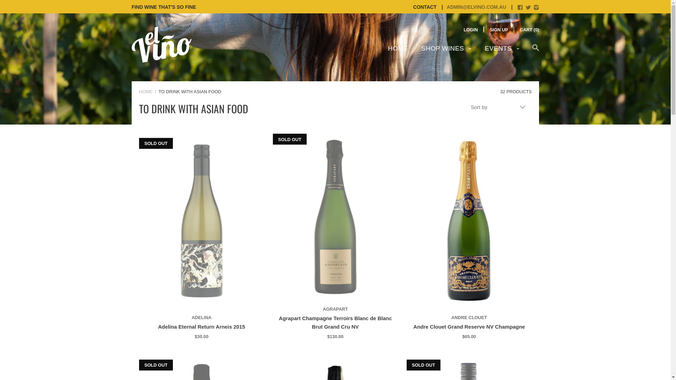 The width and height of the screenshot is (676, 380). Describe the element at coordinates (472, 7) in the screenshot. I see `ADMIN@ELVINO.COM.AU` at that location.